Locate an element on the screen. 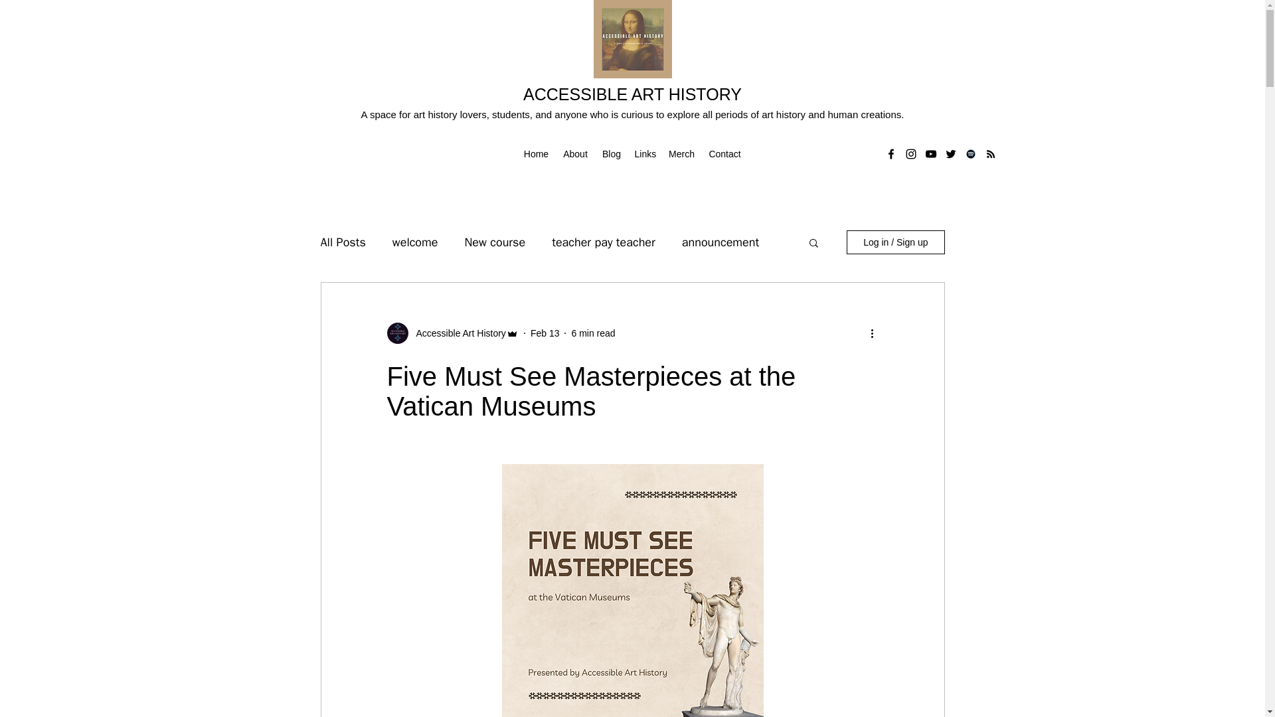 Image resolution: width=1275 pixels, height=717 pixels. welcome is located at coordinates (416, 242).